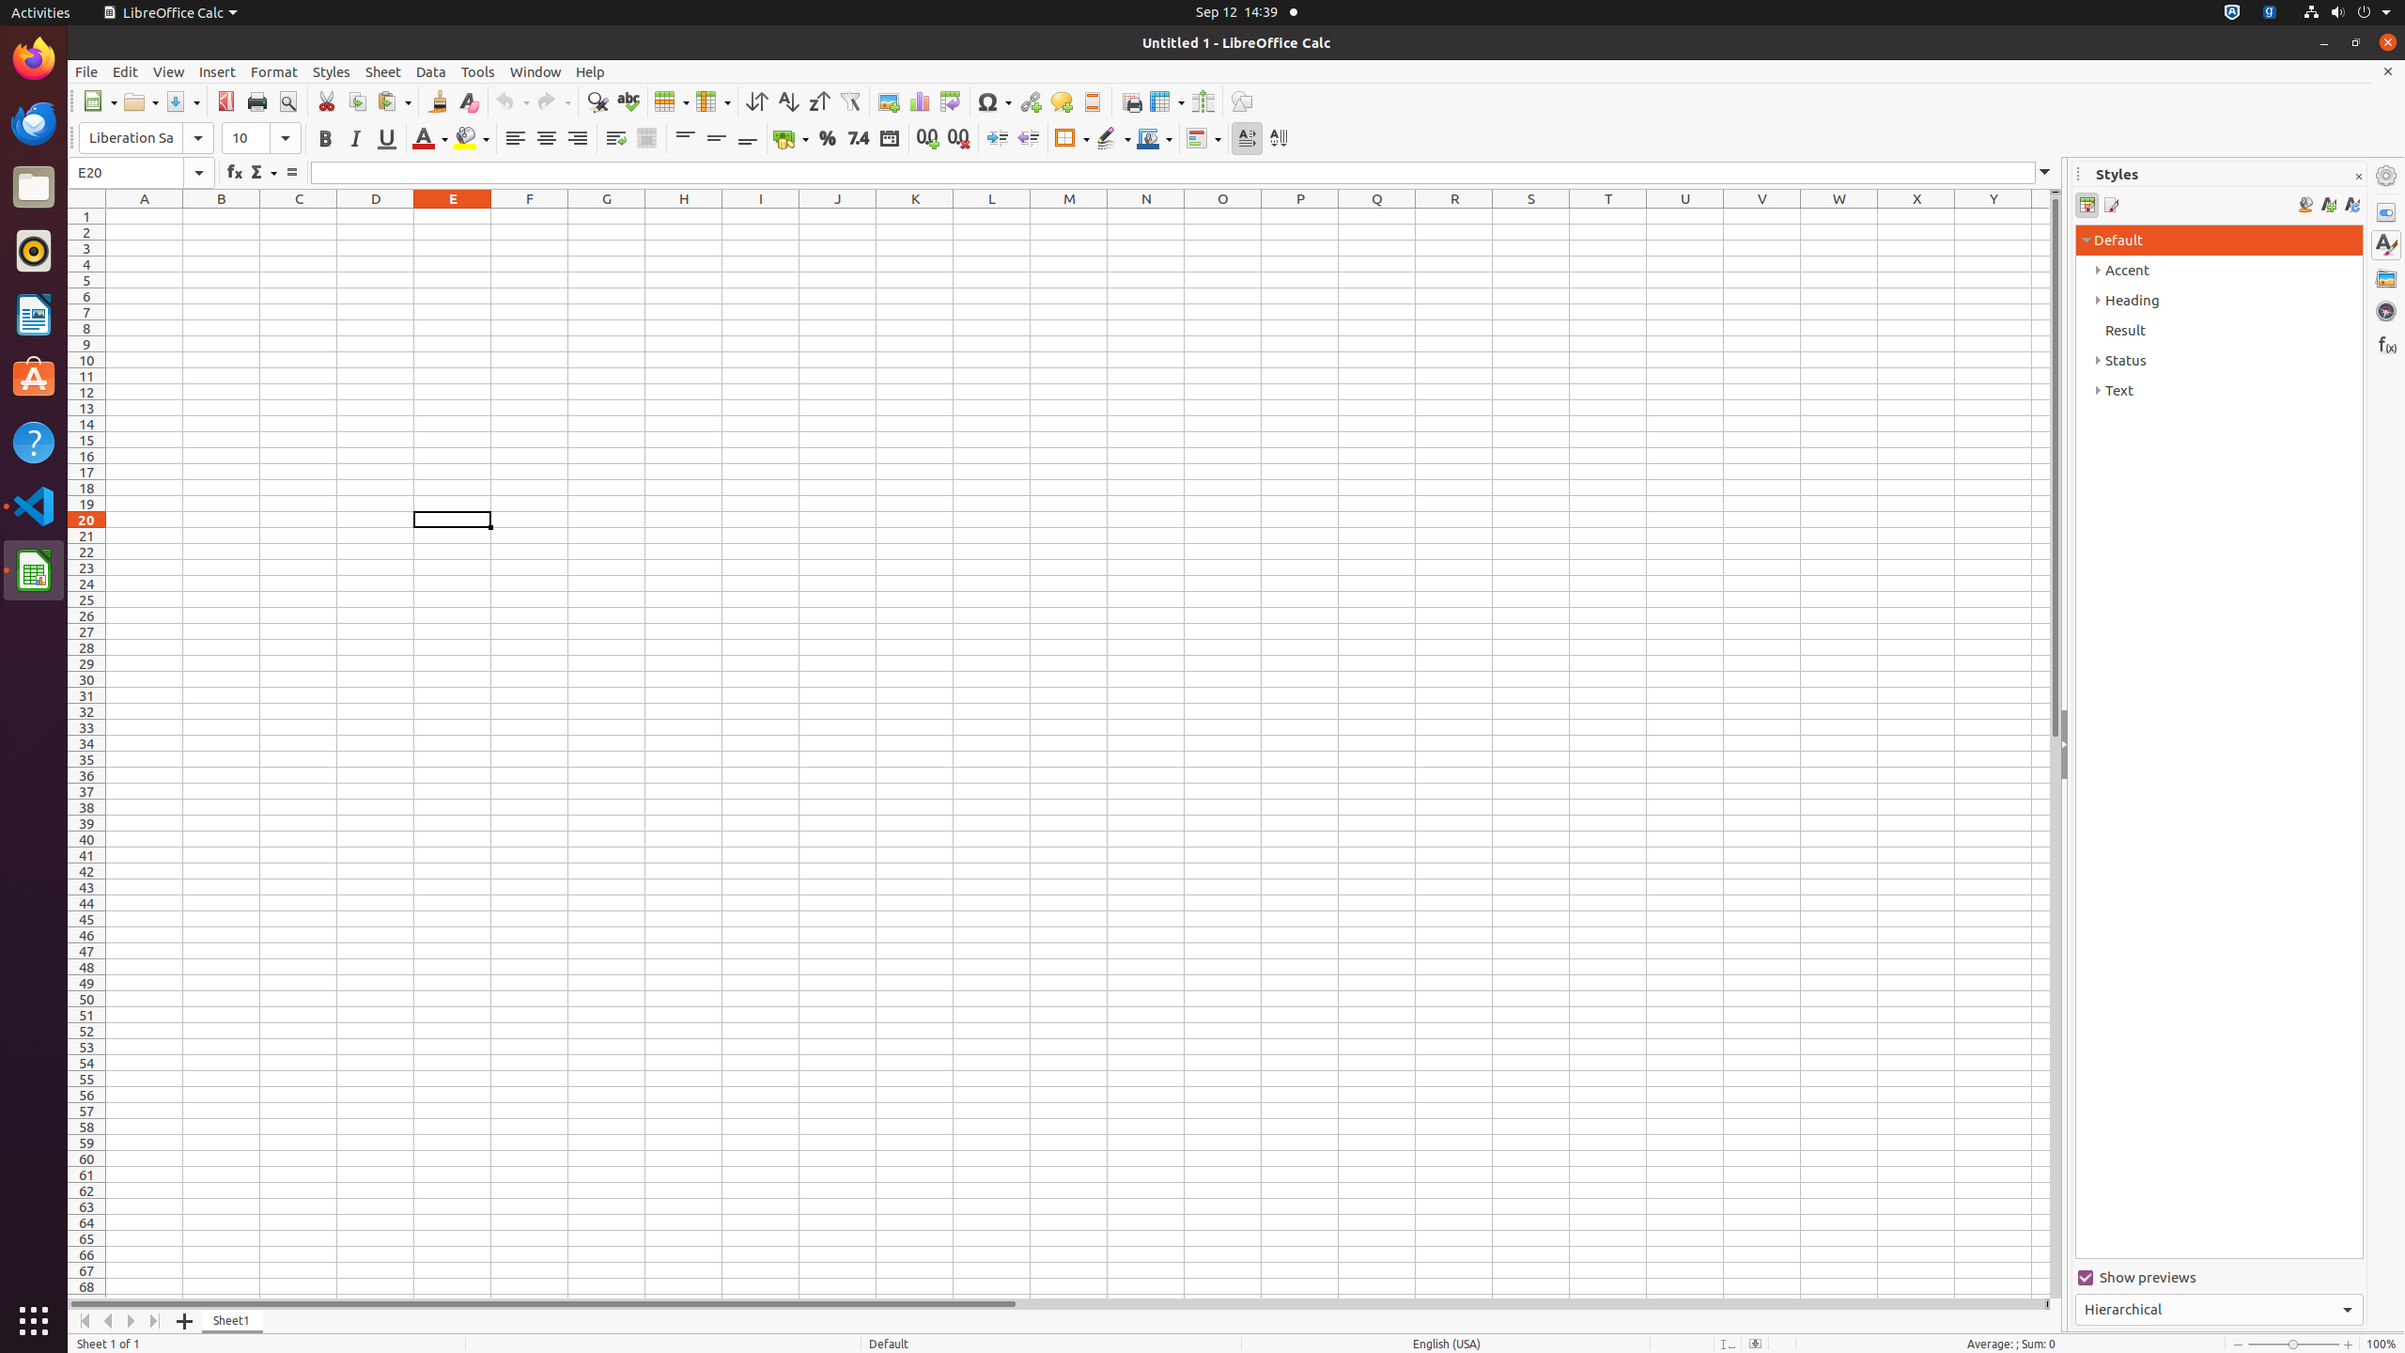  I want to click on F1, so click(530, 216).